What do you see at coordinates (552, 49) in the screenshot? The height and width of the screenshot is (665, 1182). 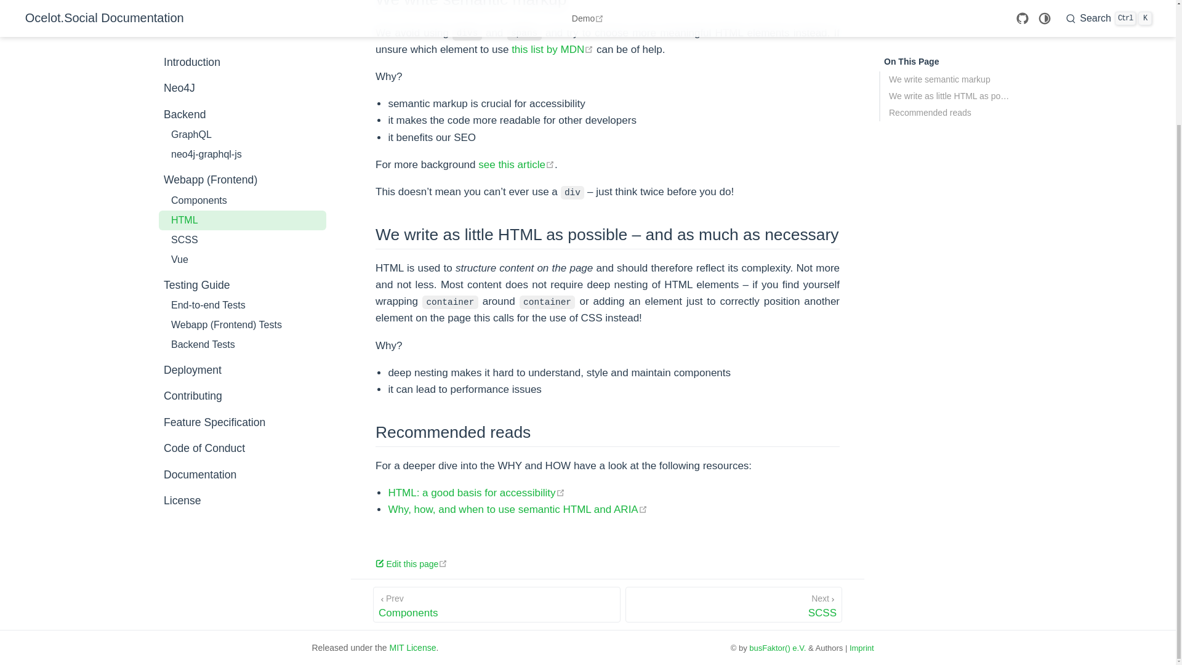 I see `Documentation` at bounding box center [552, 49].